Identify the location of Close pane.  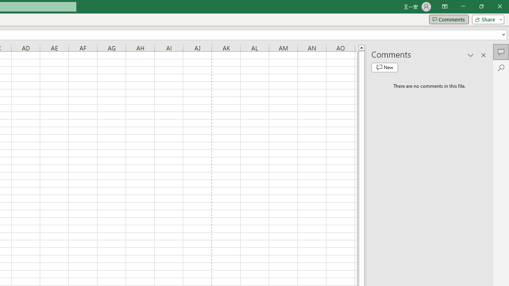
(484, 55).